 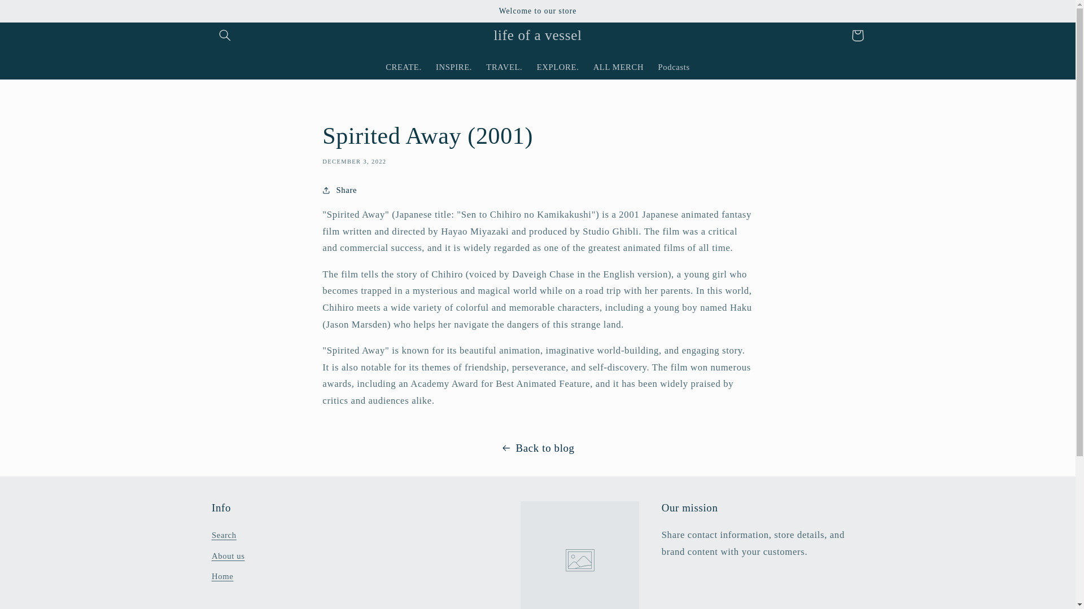 I want to click on EXPLORE., so click(x=558, y=67).